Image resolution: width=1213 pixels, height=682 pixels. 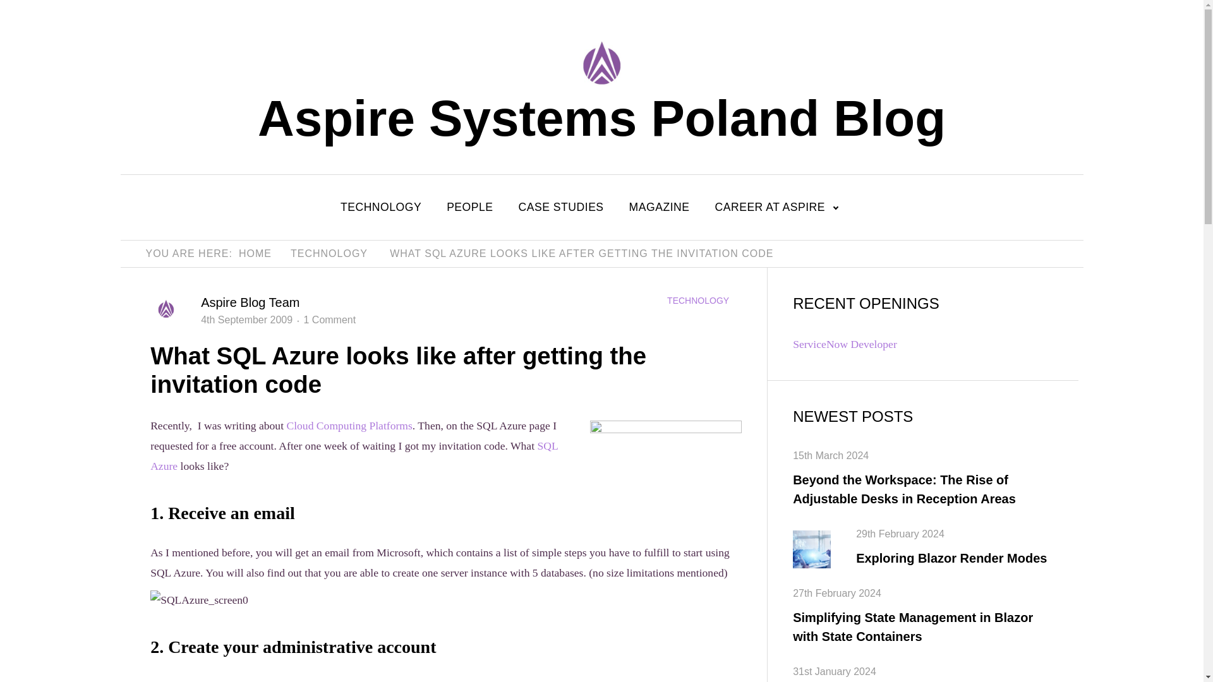 I want to click on SQL Azure, so click(x=354, y=456).